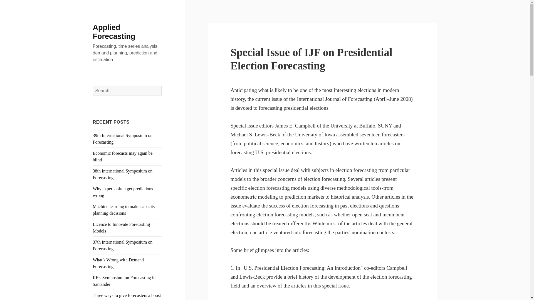  Describe the element at coordinates (123, 174) in the screenshot. I see `38th International Symposium on Forecasting` at that location.